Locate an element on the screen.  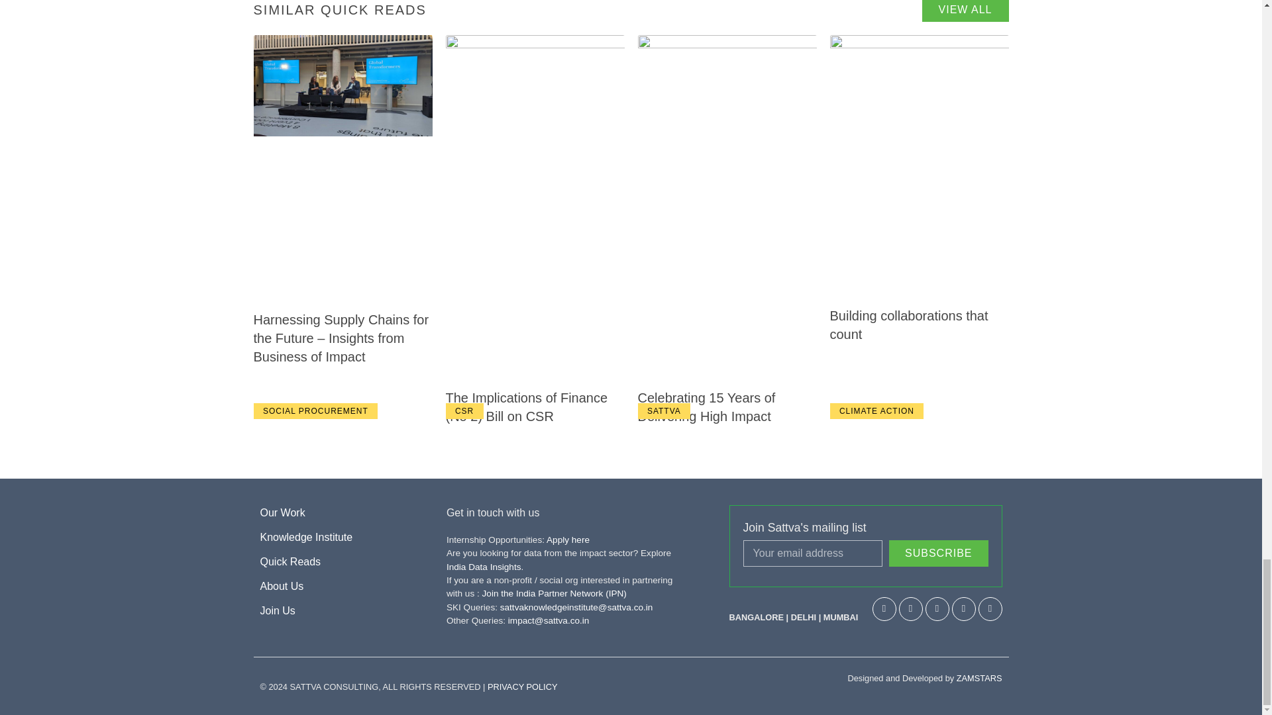
Celebrating 15 Years of Delivering High Impact is located at coordinates (706, 406).